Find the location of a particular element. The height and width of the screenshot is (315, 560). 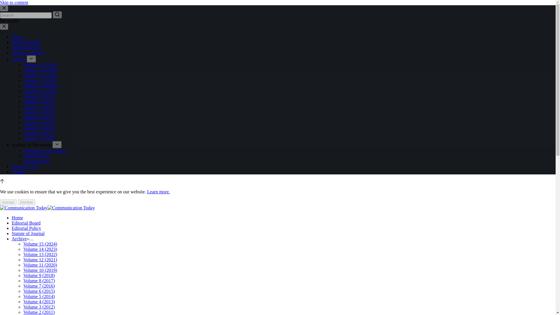

For reviewers is located at coordinates (36, 161).